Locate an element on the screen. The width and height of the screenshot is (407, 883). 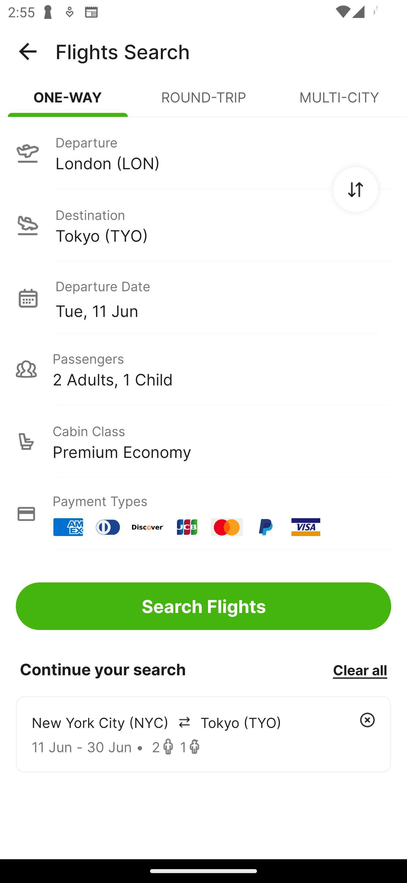
MULTI-CITY is located at coordinates (339, 102).